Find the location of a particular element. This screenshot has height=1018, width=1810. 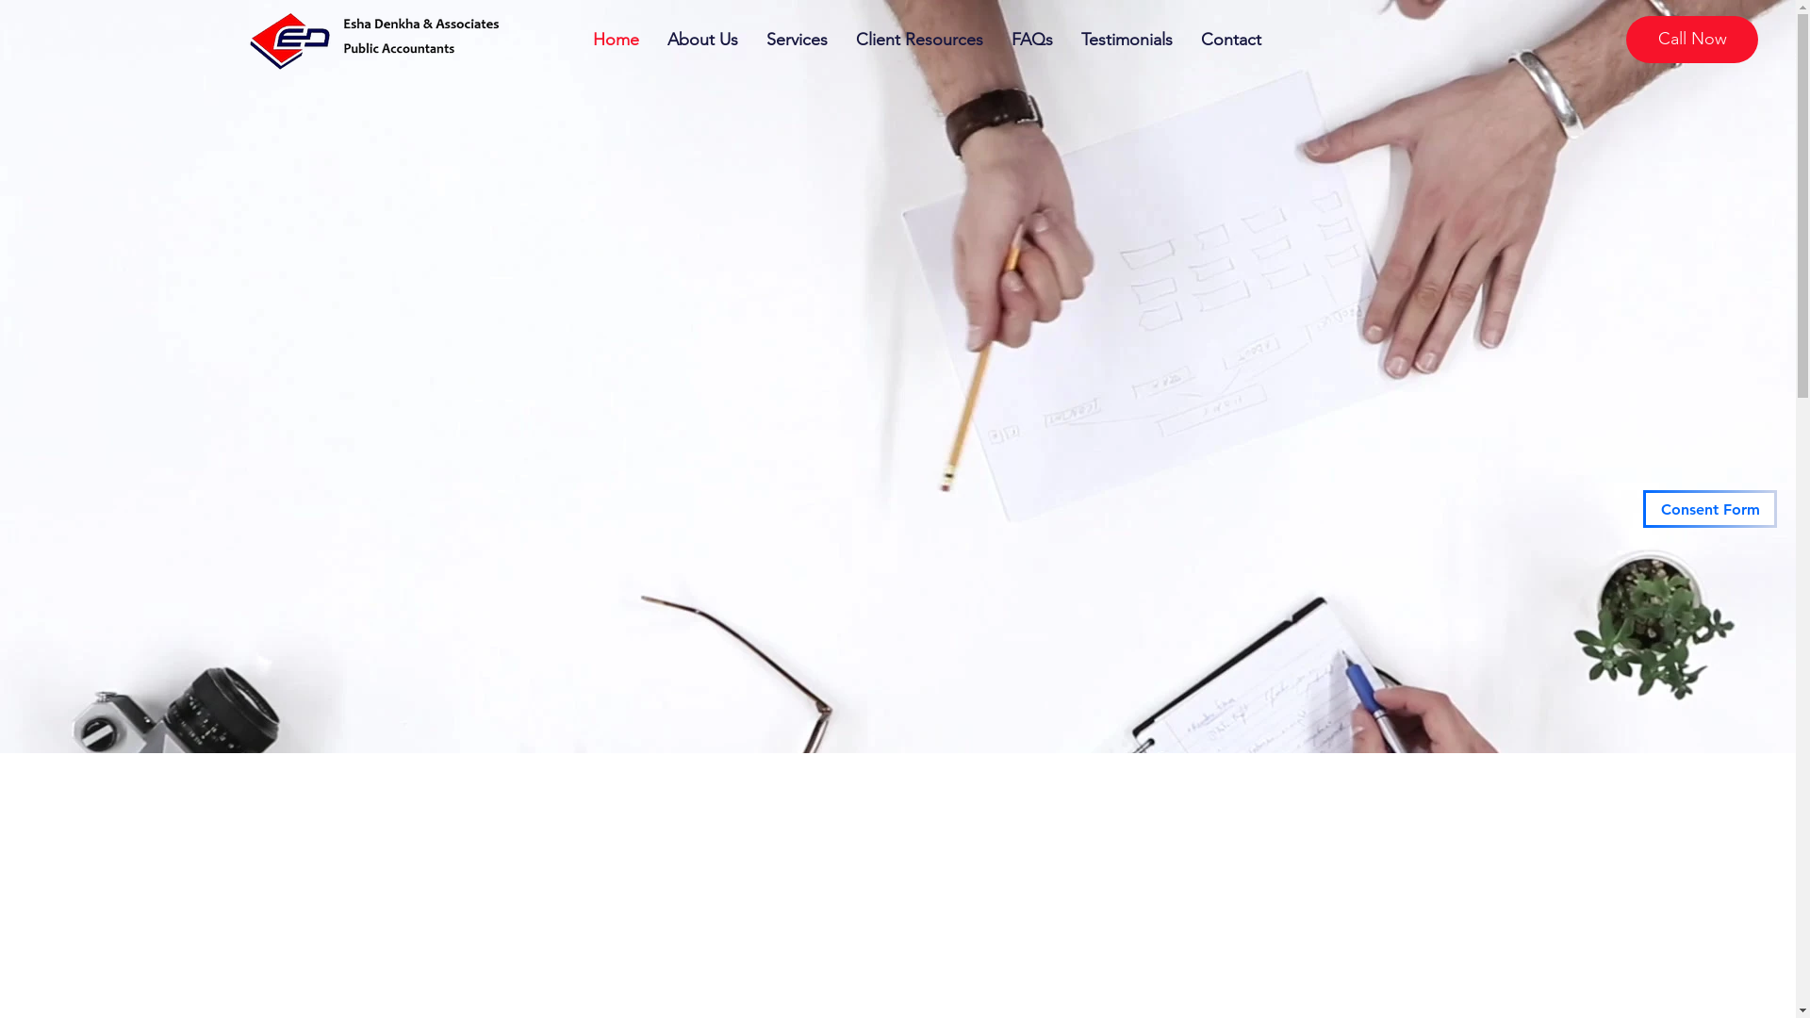

Home is located at coordinates (617, 40).